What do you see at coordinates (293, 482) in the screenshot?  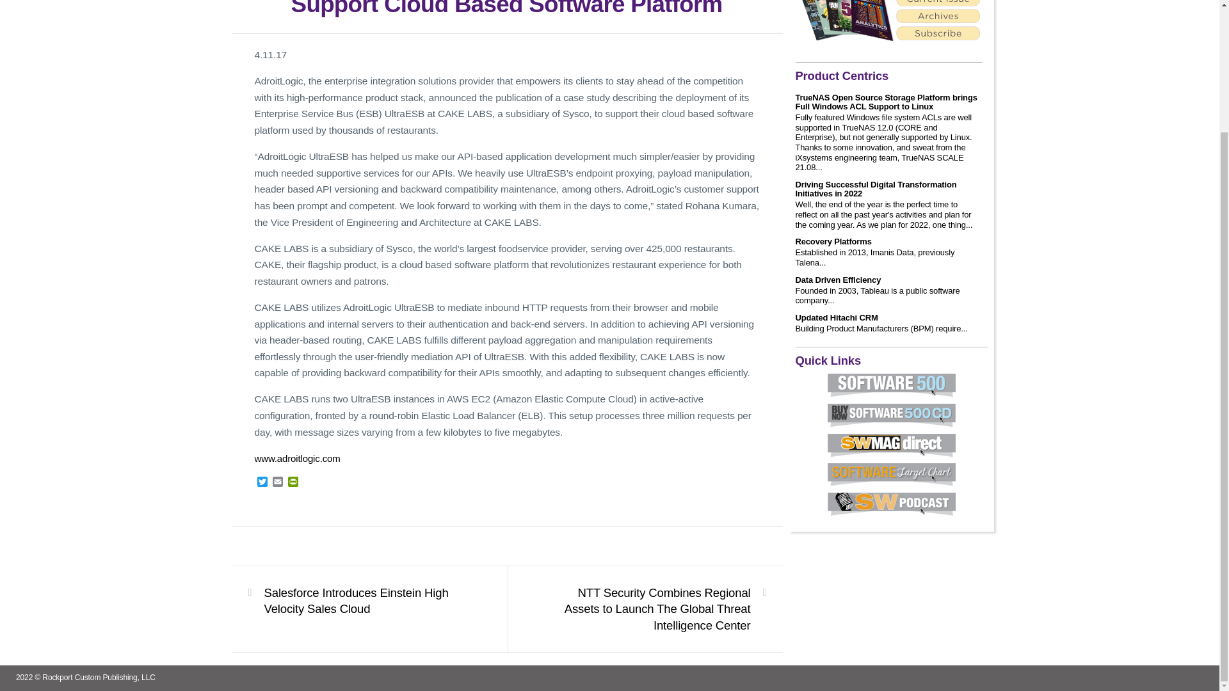 I see `PrintFriendly` at bounding box center [293, 482].